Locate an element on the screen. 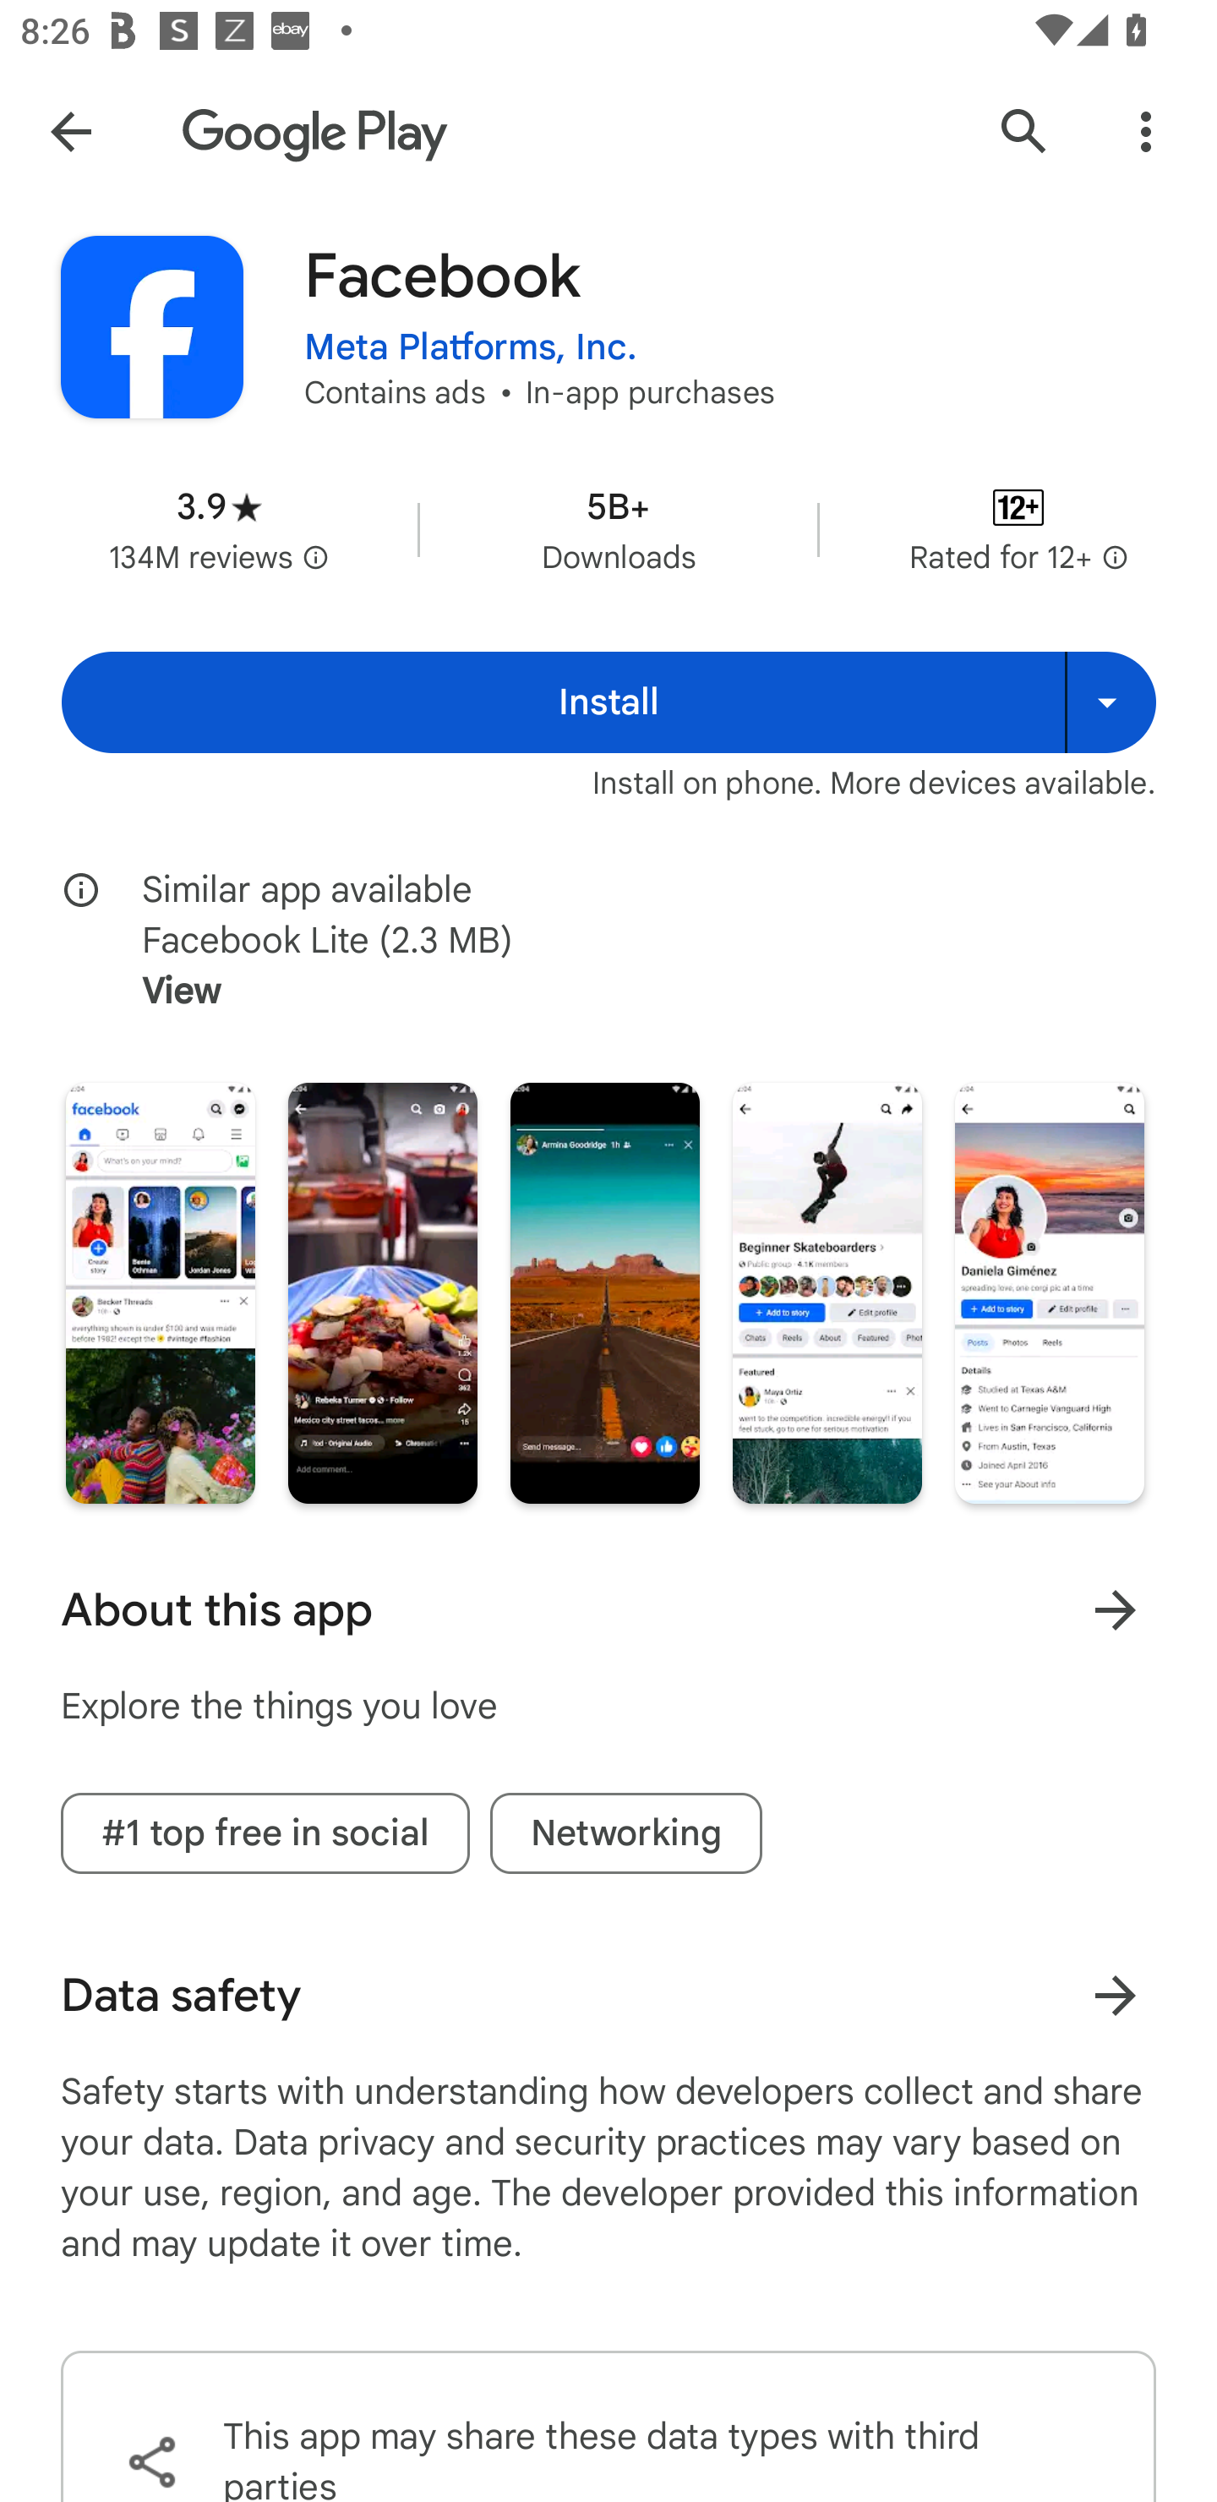  About this app Learn more About this app is located at coordinates (608, 1609).